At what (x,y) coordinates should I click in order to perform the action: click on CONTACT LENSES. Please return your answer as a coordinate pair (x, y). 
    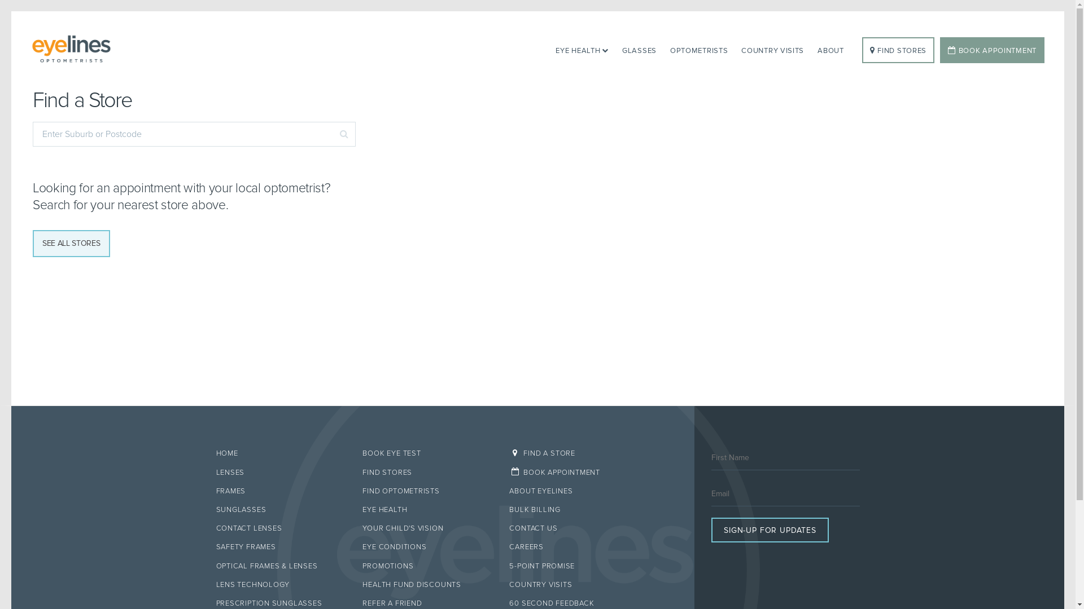
    Looking at the image, I should click on (281, 528).